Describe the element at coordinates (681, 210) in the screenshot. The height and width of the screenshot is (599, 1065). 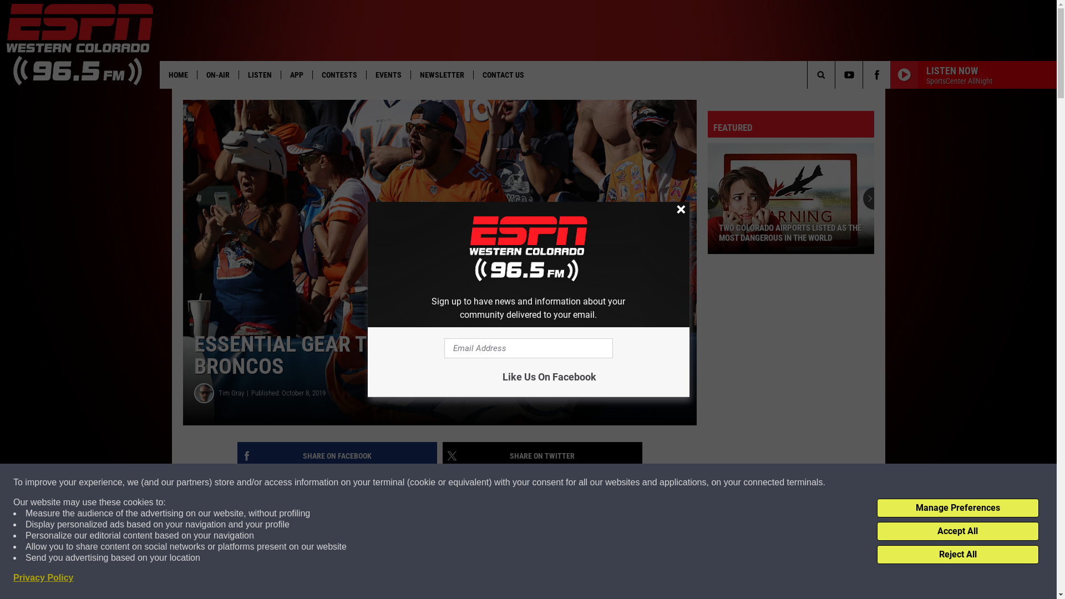
I see `Close` at that location.